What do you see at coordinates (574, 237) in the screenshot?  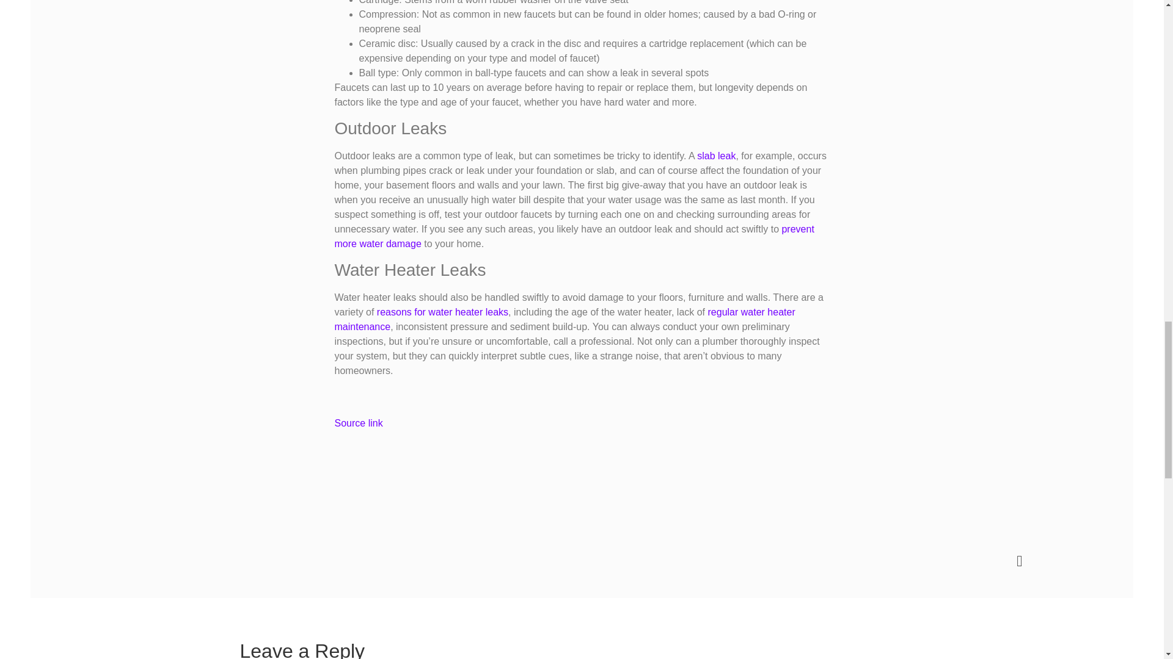 I see `prevent more water damage` at bounding box center [574, 237].